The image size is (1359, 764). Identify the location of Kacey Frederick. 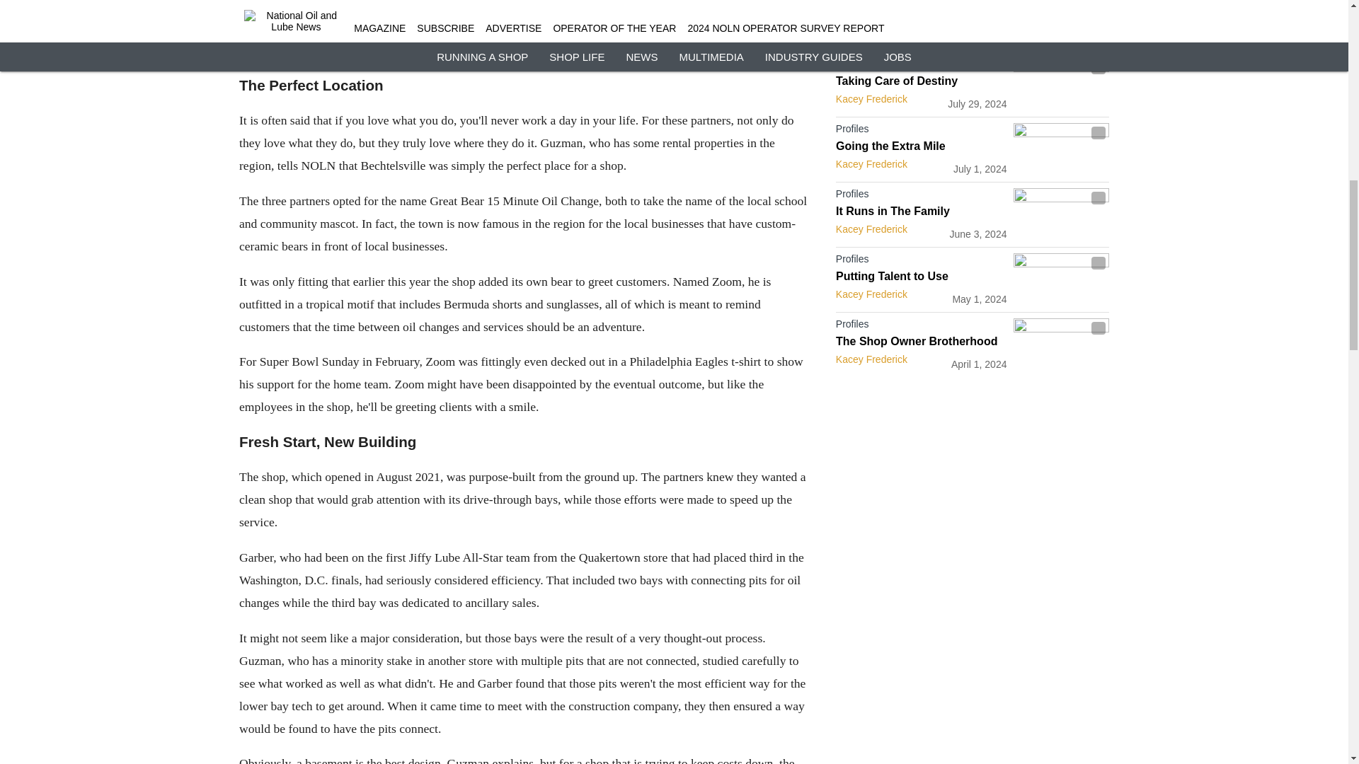
(871, 229).